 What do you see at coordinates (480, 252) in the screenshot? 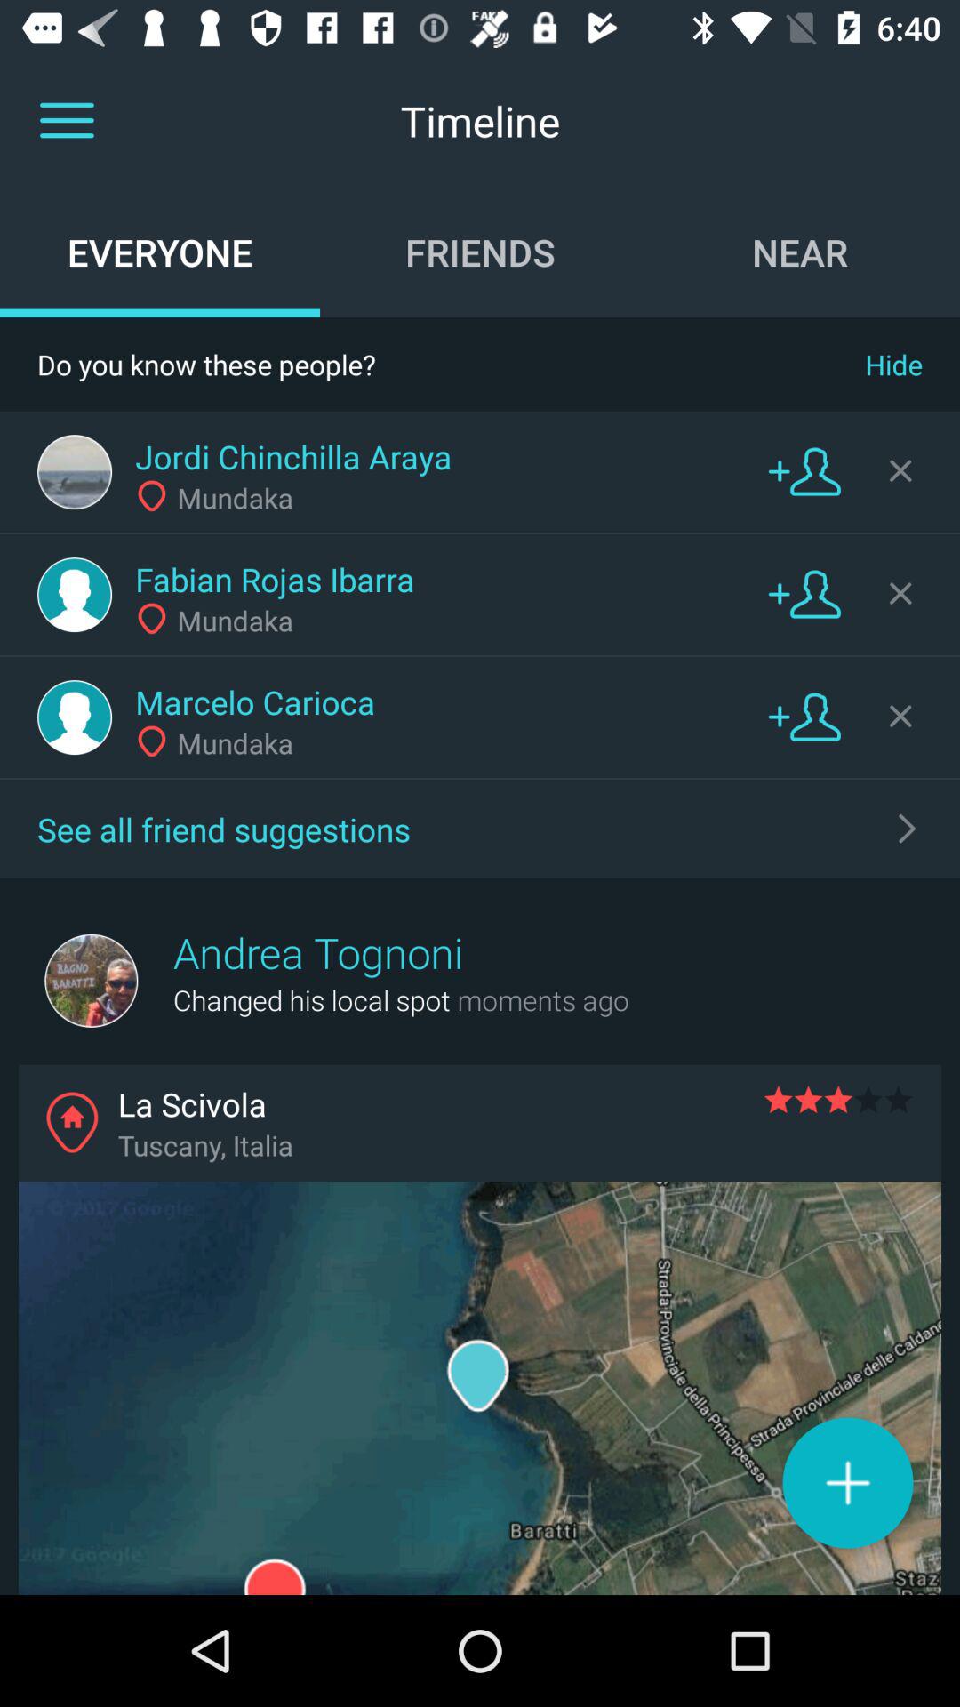
I see `select friends item` at bounding box center [480, 252].